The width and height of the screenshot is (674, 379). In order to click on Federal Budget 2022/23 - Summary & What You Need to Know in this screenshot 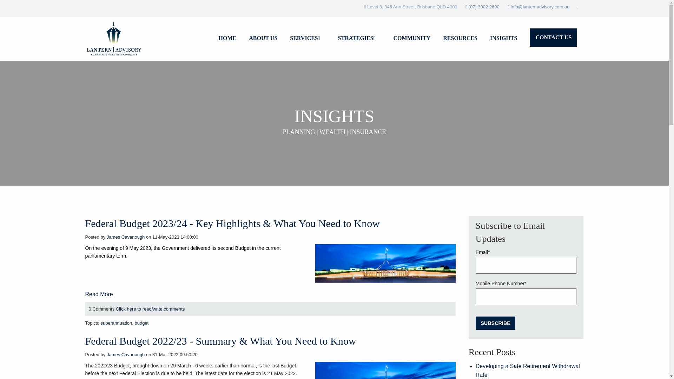, I will do `click(220, 341)`.